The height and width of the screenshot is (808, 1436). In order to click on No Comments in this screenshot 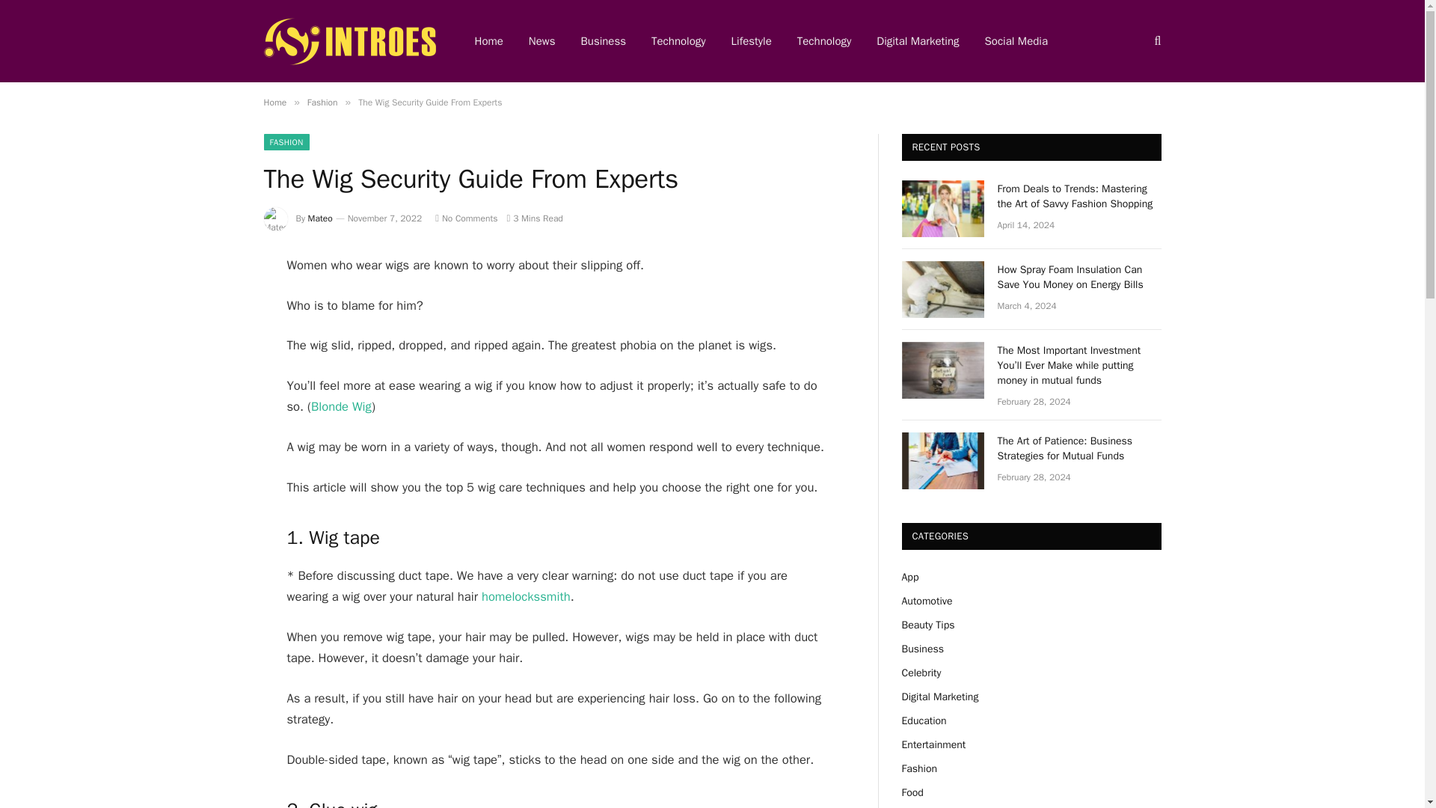, I will do `click(465, 218)`.